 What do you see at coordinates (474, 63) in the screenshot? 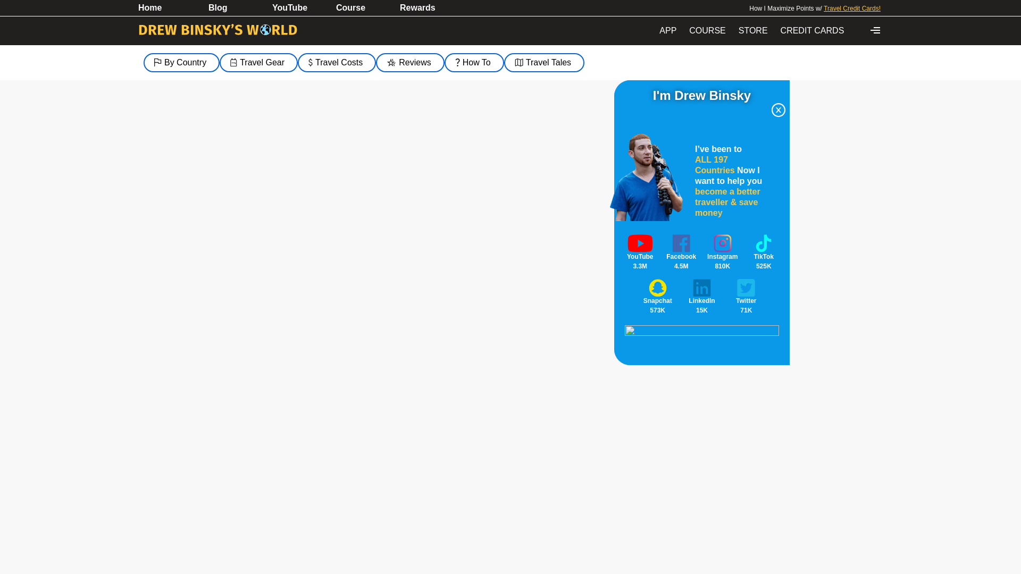
I see `How To` at bounding box center [474, 63].